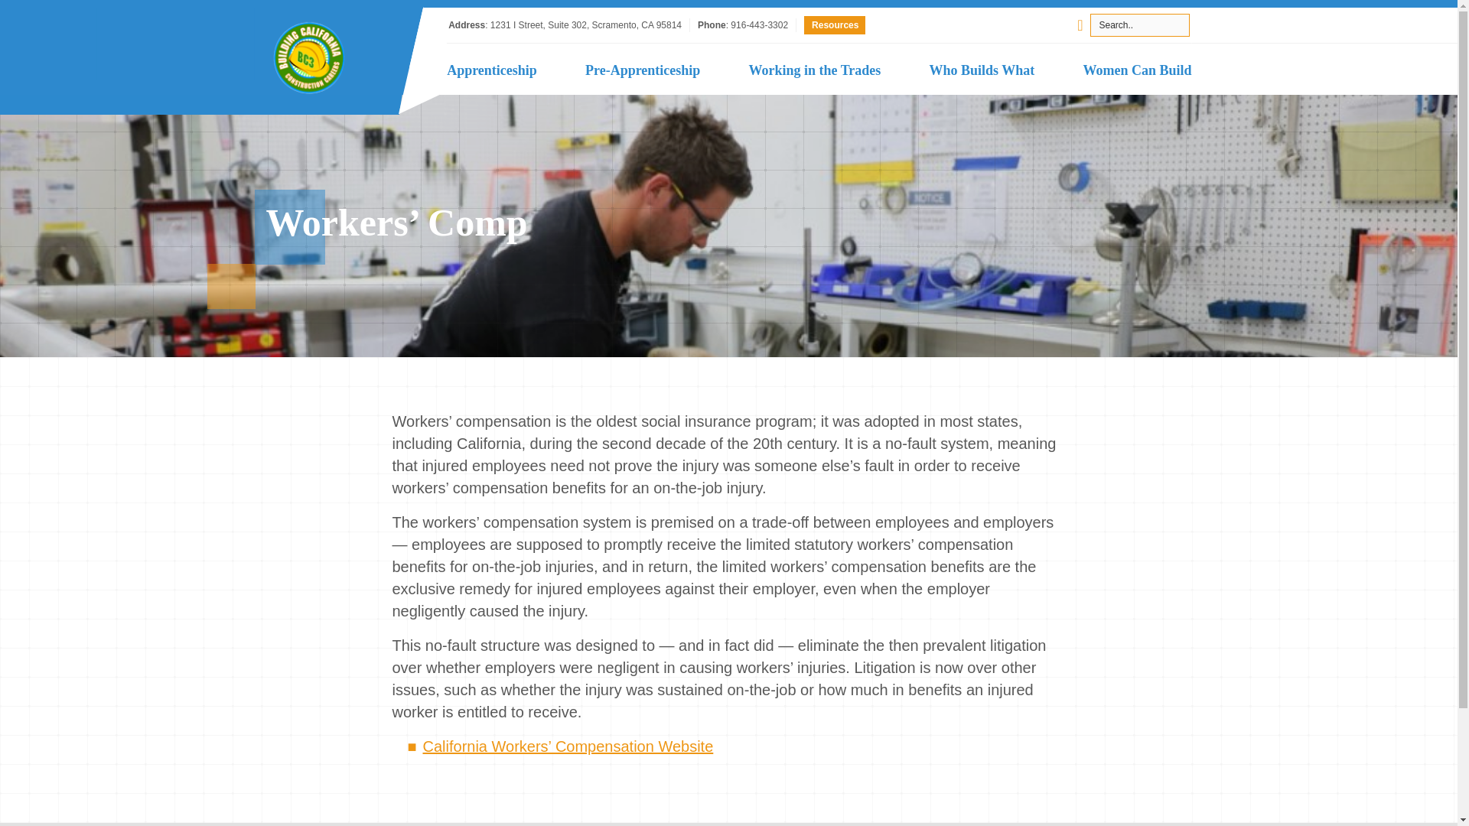 Image resolution: width=1469 pixels, height=826 pixels. What do you see at coordinates (834, 24) in the screenshot?
I see `Resources` at bounding box center [834, 24].